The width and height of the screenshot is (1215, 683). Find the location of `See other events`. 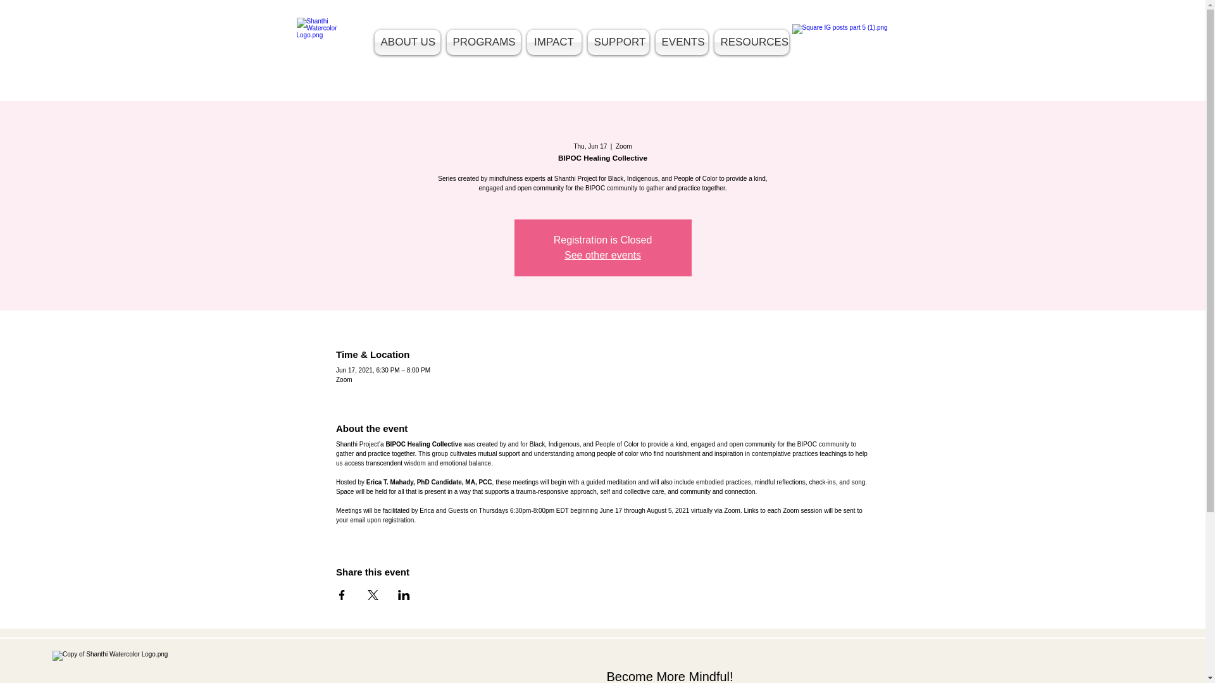

See other events is located at coordinates (602, 255).